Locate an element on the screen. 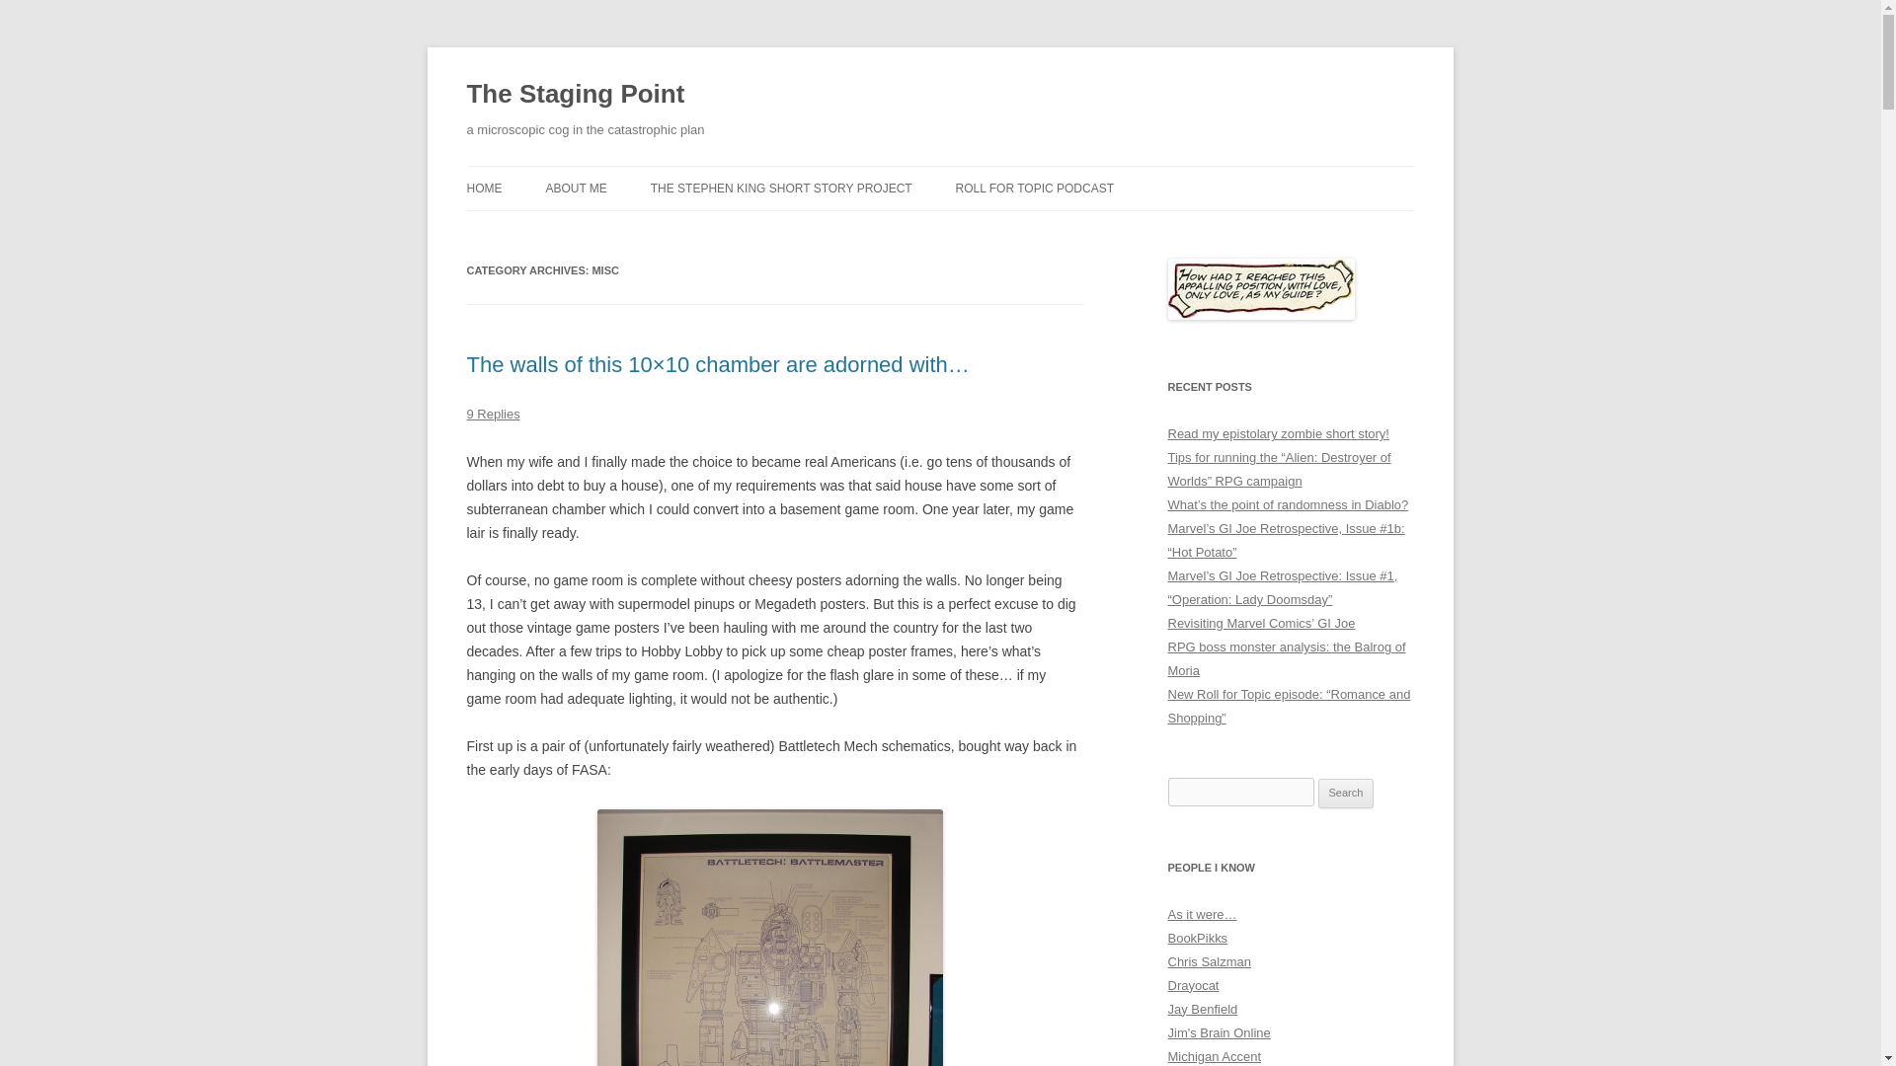  THE STEPHEN KING SHORT STORY PROJECT is located at coordinates (780, 188).